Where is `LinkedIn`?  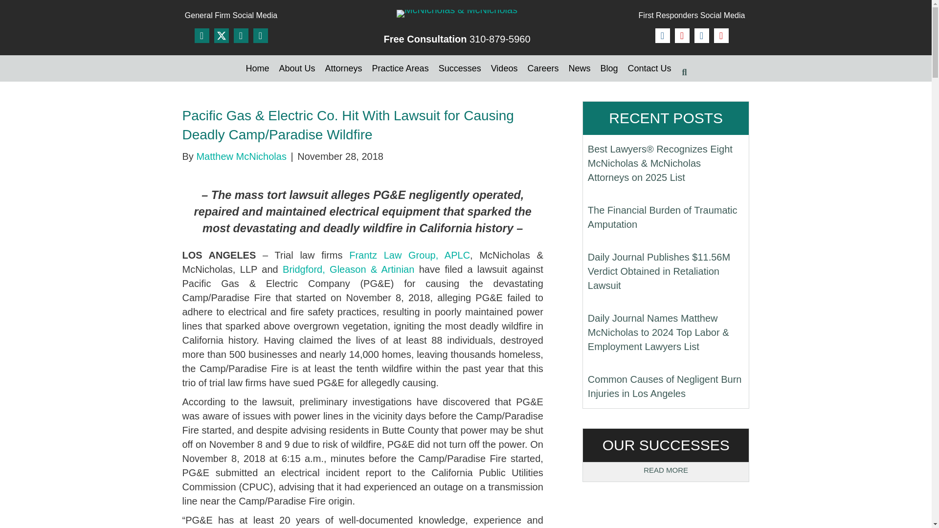
LinkedIn is located at coordinates (241, 35).